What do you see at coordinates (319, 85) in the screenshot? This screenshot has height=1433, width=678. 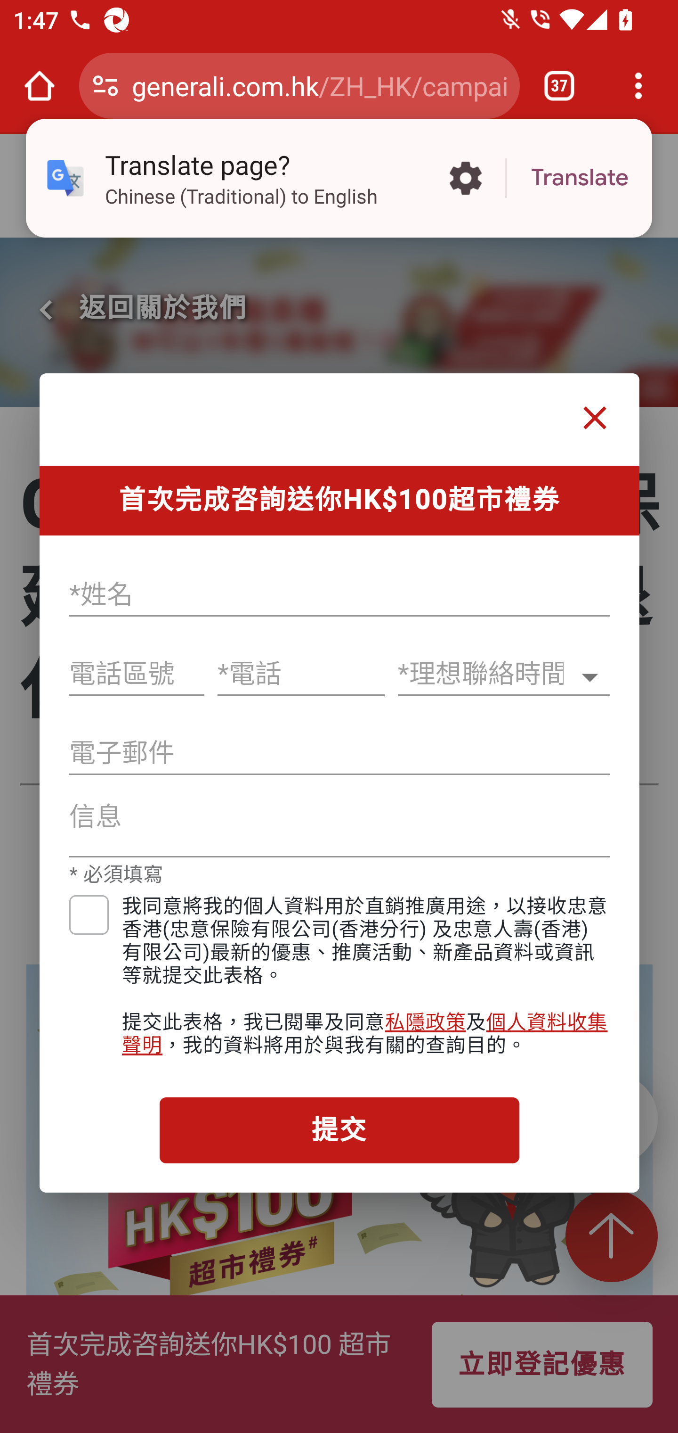 I see `generali.com.hk/ZH_HK/campaign/qdapcampaign?phone=` at bounding box center [319, 85].